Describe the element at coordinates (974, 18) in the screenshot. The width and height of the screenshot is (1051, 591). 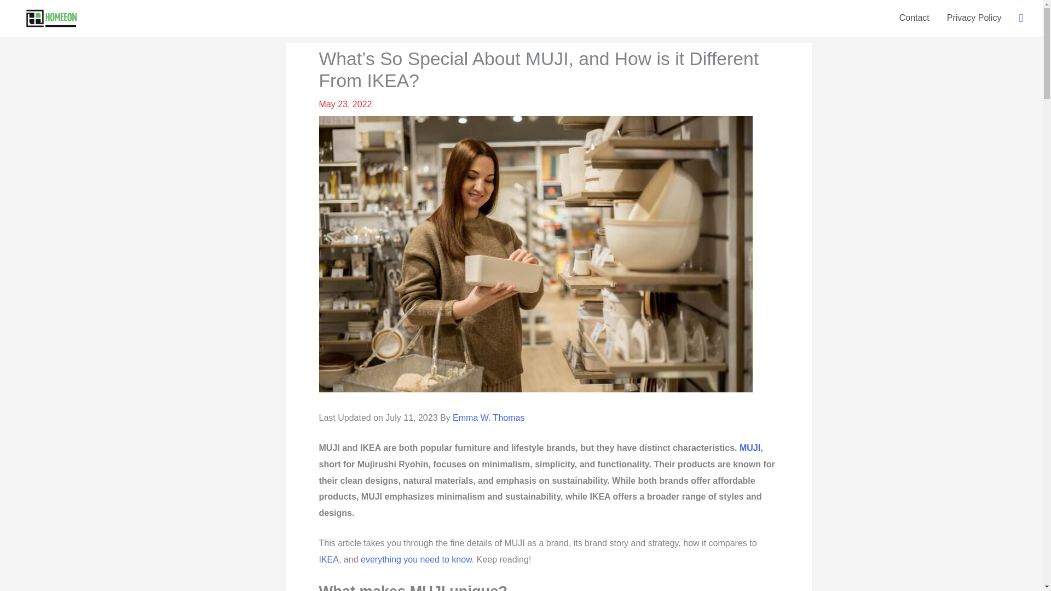
I see `Privacy Policy` at that location.